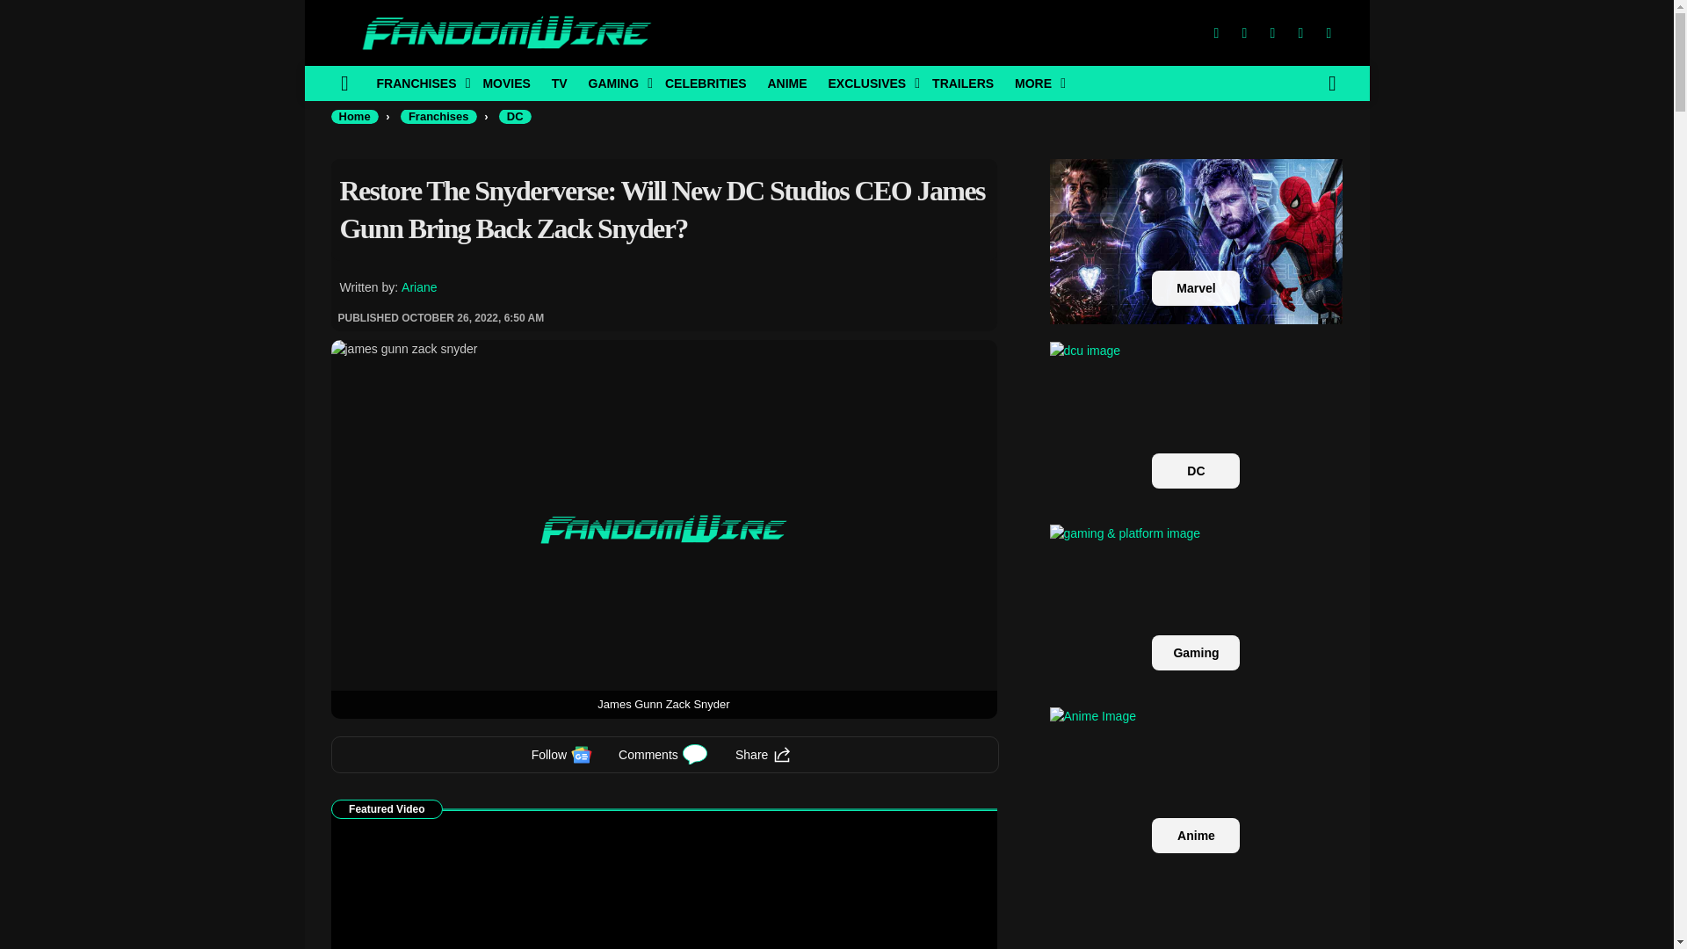 The height and width of the screenshot is (949, 1687). I want to click on Menu, so click(344, 83).